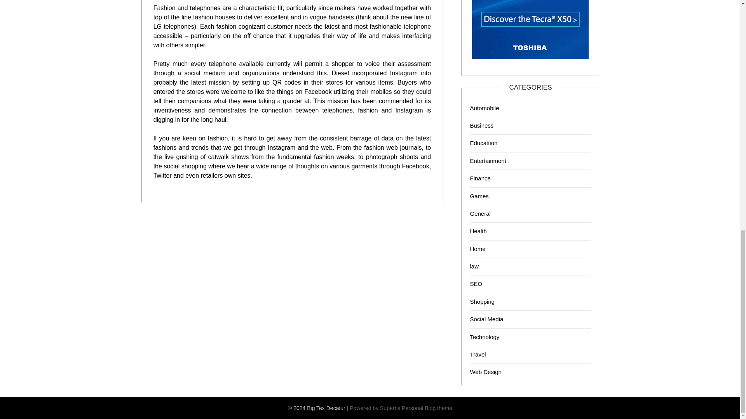  I want to click on SEO, so click(476, 283).